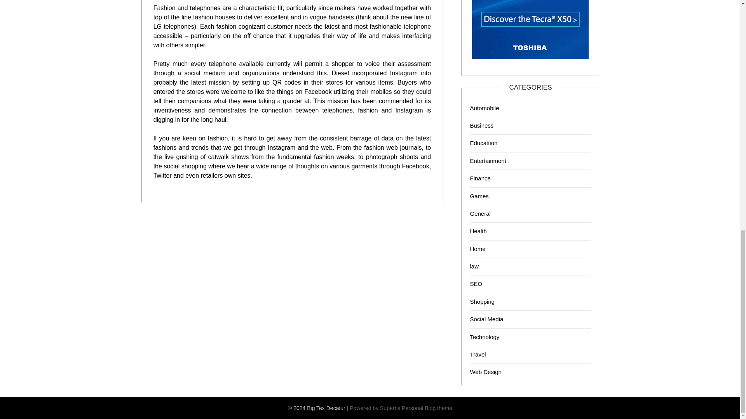  I want to click on SEO, so click(476, 283).